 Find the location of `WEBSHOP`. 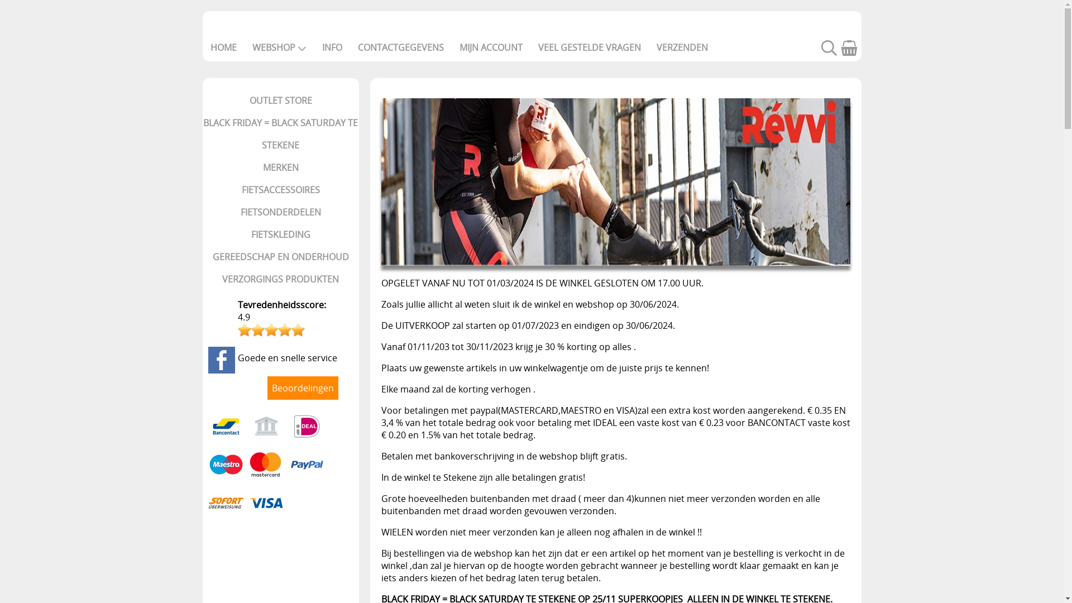

WEBSHOP is located at coordinates (279, 47).